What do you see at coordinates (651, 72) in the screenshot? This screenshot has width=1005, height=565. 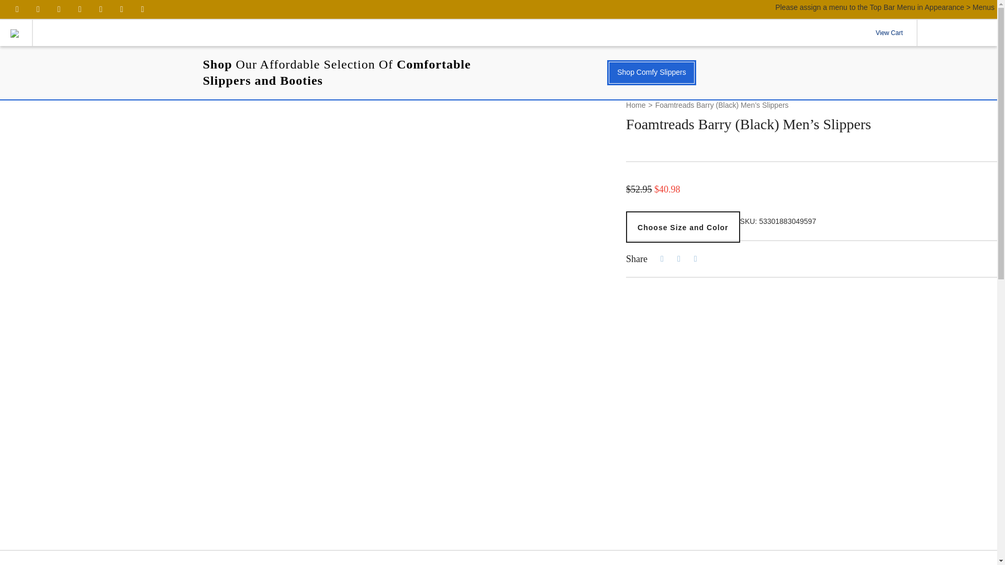 I see `Shop Comfy Slippers` at bounding box center [651, 72].